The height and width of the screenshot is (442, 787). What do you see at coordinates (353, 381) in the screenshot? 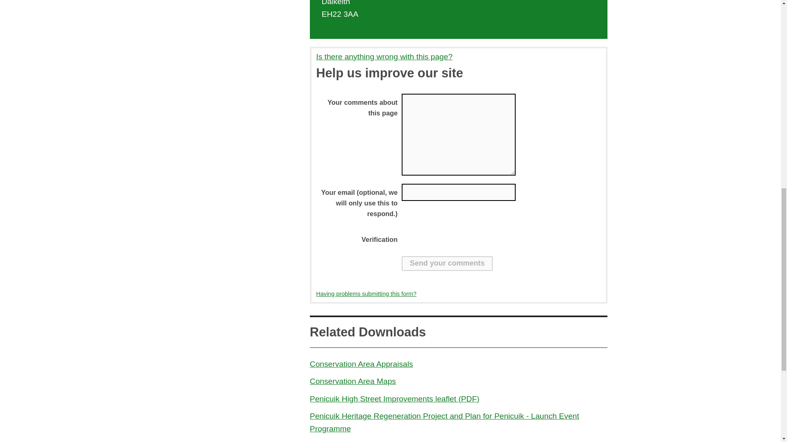
I see `Conservation Area Maps` at bounding box center [353, 381].